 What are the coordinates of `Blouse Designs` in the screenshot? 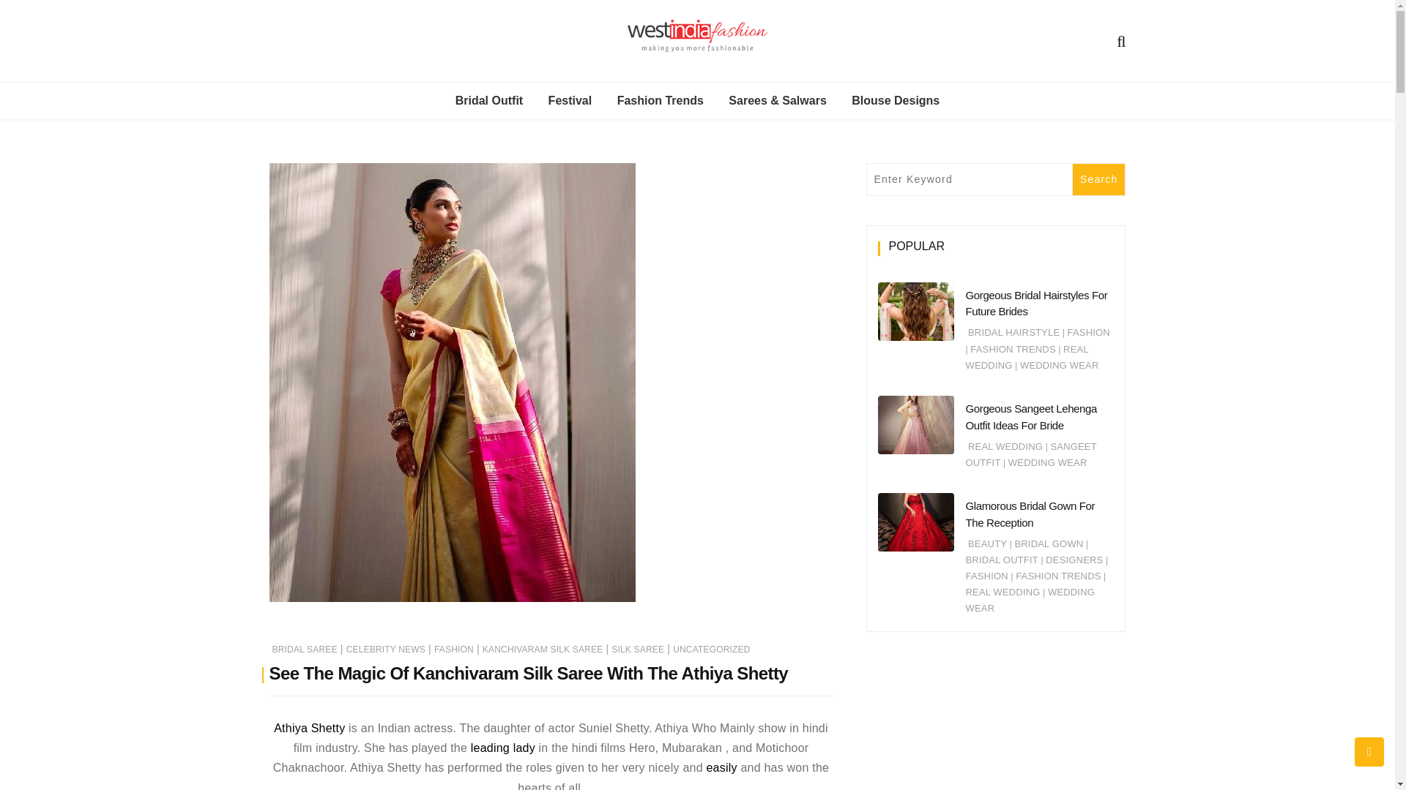 It's located at (895, 101).